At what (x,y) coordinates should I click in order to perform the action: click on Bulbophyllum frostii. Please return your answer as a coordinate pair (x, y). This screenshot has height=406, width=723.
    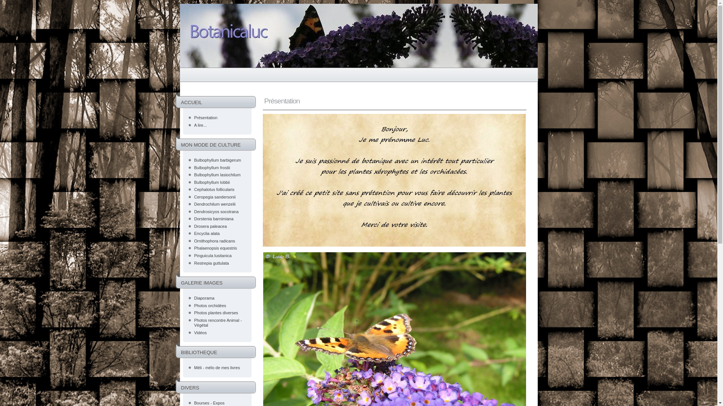
    Looking at the image, I should click on (212, 168).